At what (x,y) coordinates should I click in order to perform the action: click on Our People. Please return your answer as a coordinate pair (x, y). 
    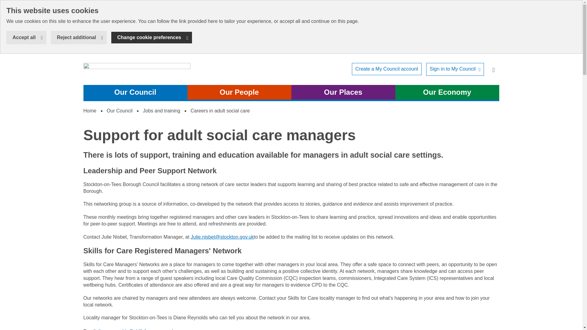
    Looking at the image, I should click on (239, 92).